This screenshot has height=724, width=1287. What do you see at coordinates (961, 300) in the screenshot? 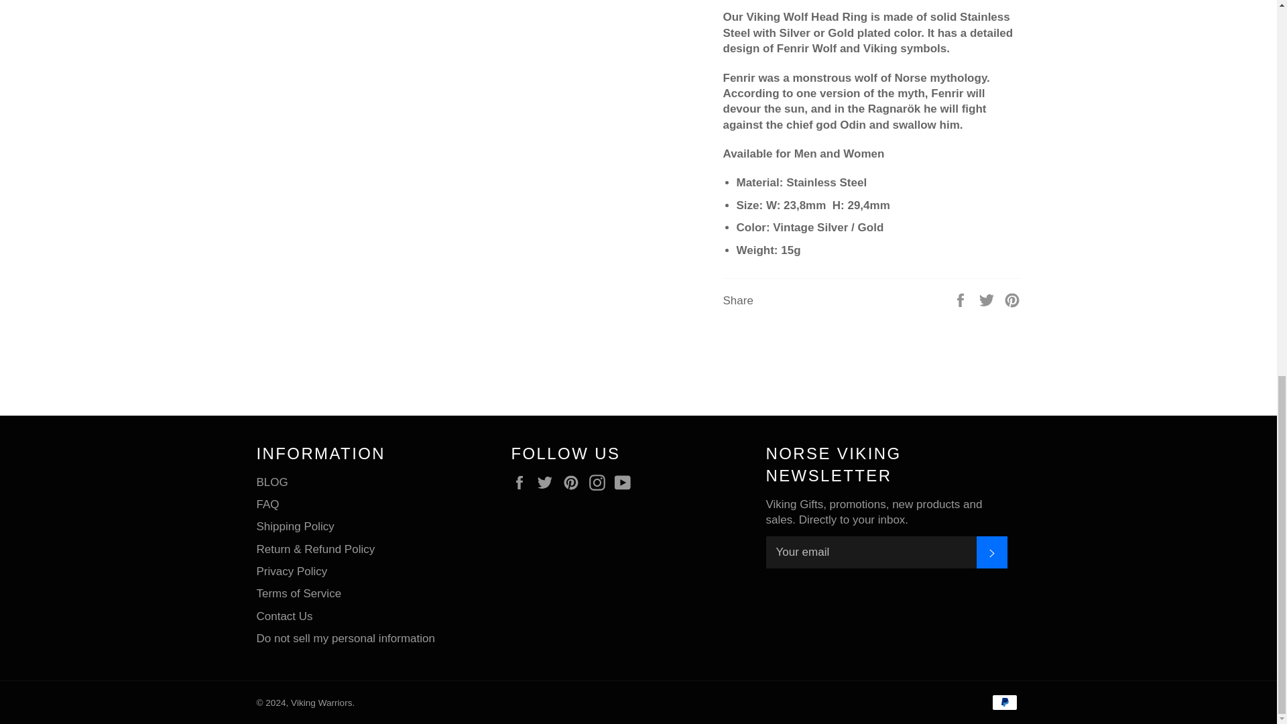
I see `Share on Facebook` at bounding box center [961, 300].